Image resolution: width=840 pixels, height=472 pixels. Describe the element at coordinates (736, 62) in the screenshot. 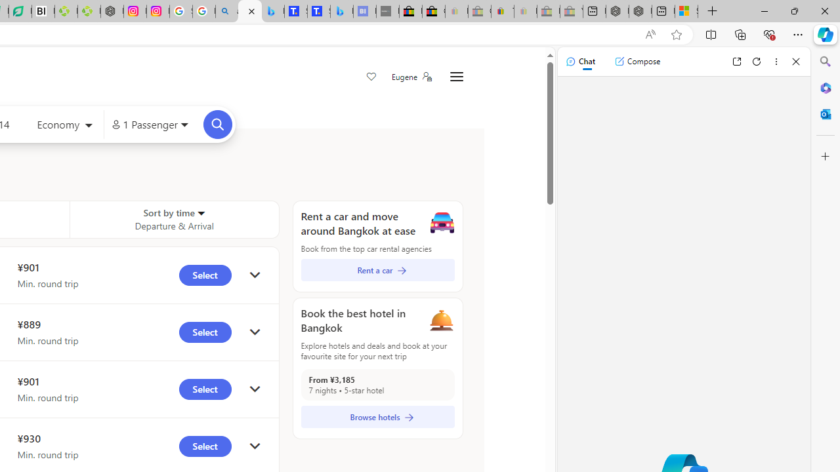

I see `Open link in new tab` at that location.